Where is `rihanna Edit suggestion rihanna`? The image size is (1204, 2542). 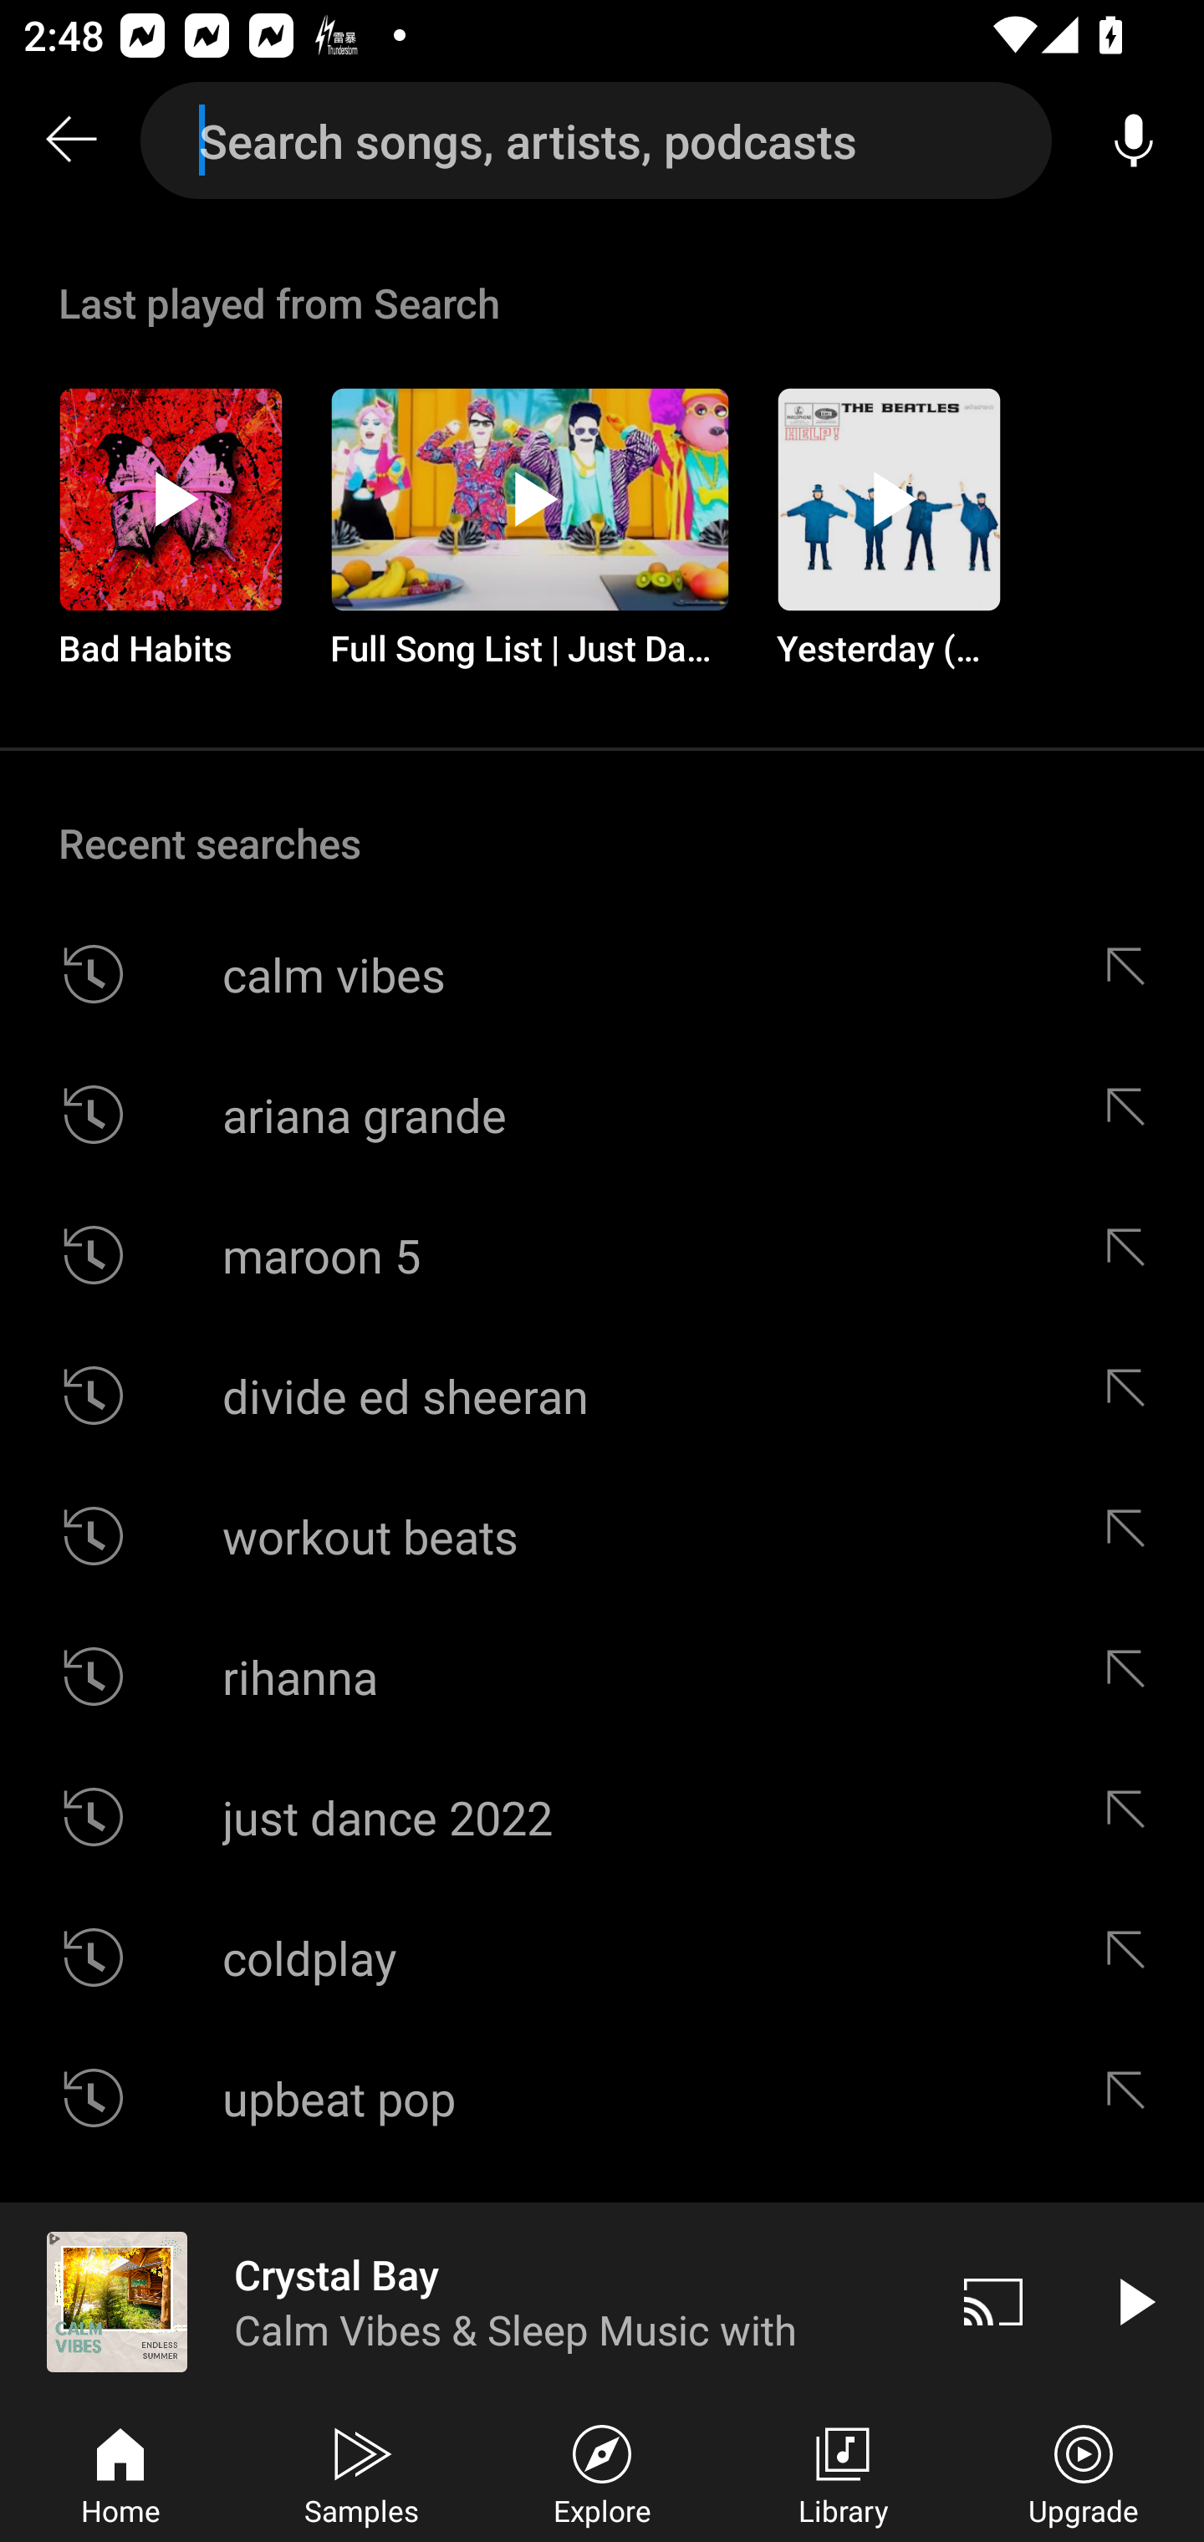 rihanna Edit suggestion rihanna is located at coordinates (602, 1676).